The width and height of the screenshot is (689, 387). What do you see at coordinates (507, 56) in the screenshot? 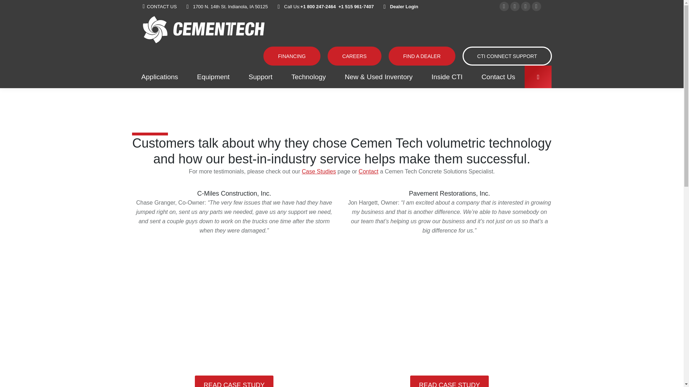
I see `CTI CONNECT SUPPORT` at bounding box center [507, 56].